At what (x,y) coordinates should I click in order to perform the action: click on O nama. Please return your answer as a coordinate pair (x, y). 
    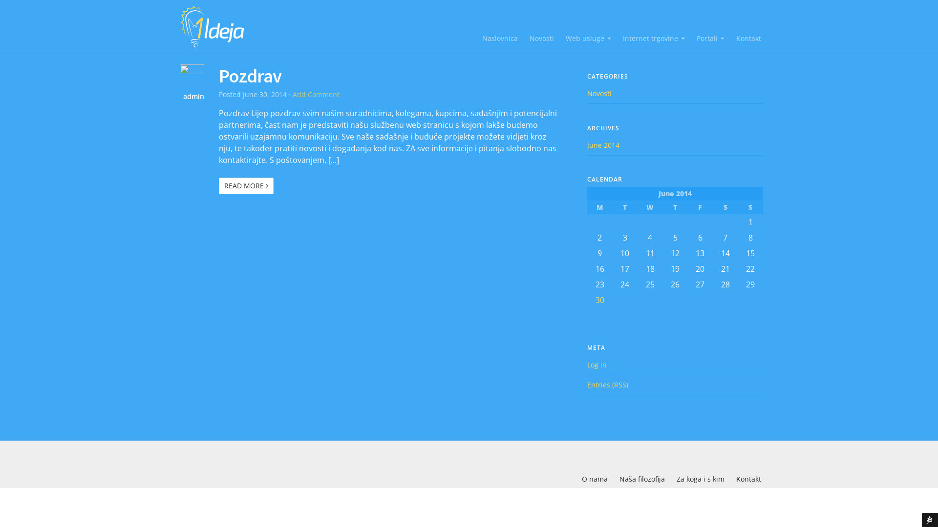
    Looking at the image, I should click on (595, 479).